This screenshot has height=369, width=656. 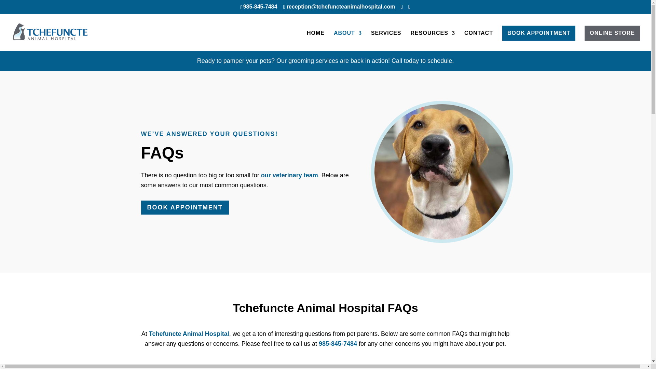 What do you see at coordinates (433, 39) in the screenshot?
I see `RESOURCES` at bounding box center [433, 39].